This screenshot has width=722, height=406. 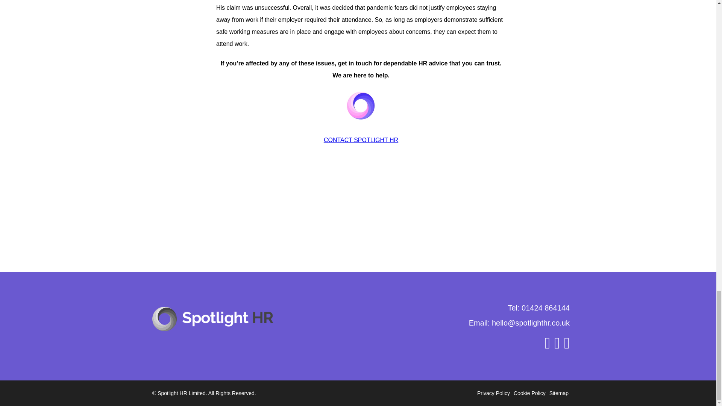 What do you see at coordinates (493, 393) in the screenshot?
I see `Privacy Policy` at bounding box center [493, 393].